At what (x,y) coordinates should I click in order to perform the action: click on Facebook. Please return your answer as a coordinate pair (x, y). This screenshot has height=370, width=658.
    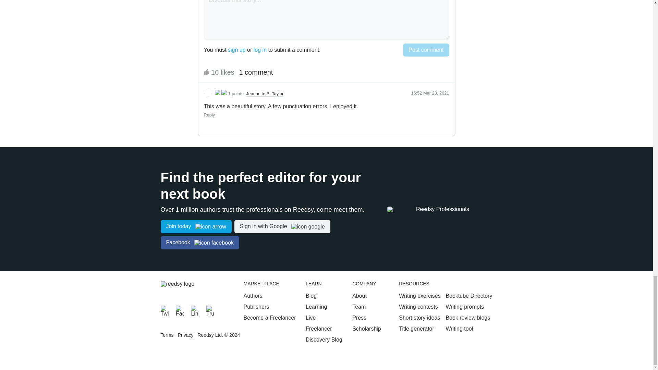
    Looking at the image, I should click on (180, 310).